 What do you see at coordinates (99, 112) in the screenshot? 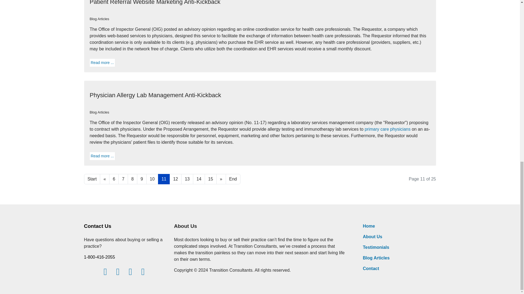
I see `Blog Articles` at bounding box center [99, 112].